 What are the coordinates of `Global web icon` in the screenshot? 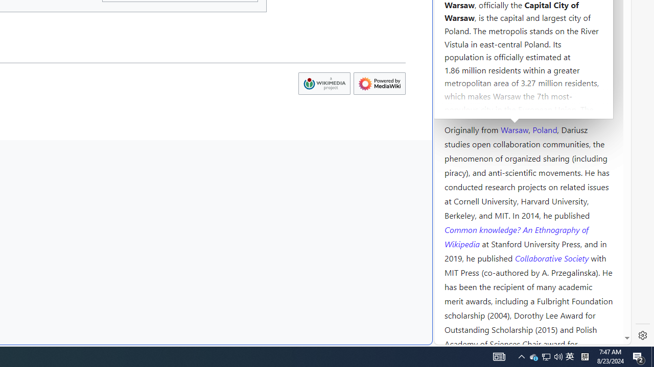 It's located at (454, 338).